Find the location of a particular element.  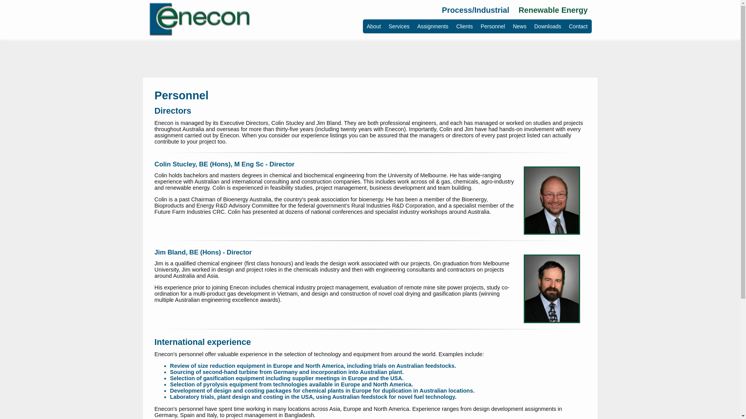

Contact is located at coordinates (578, 26).